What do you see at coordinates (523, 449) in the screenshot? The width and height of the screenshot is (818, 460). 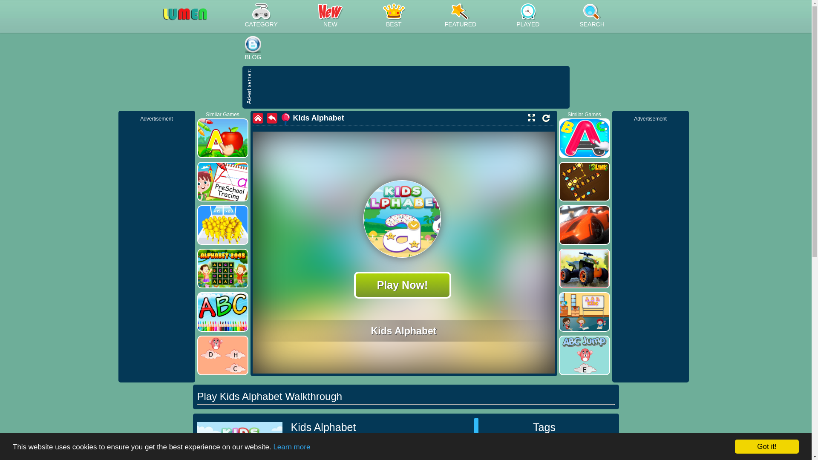 I see `Baby Games` at bounding box center [523, 449].